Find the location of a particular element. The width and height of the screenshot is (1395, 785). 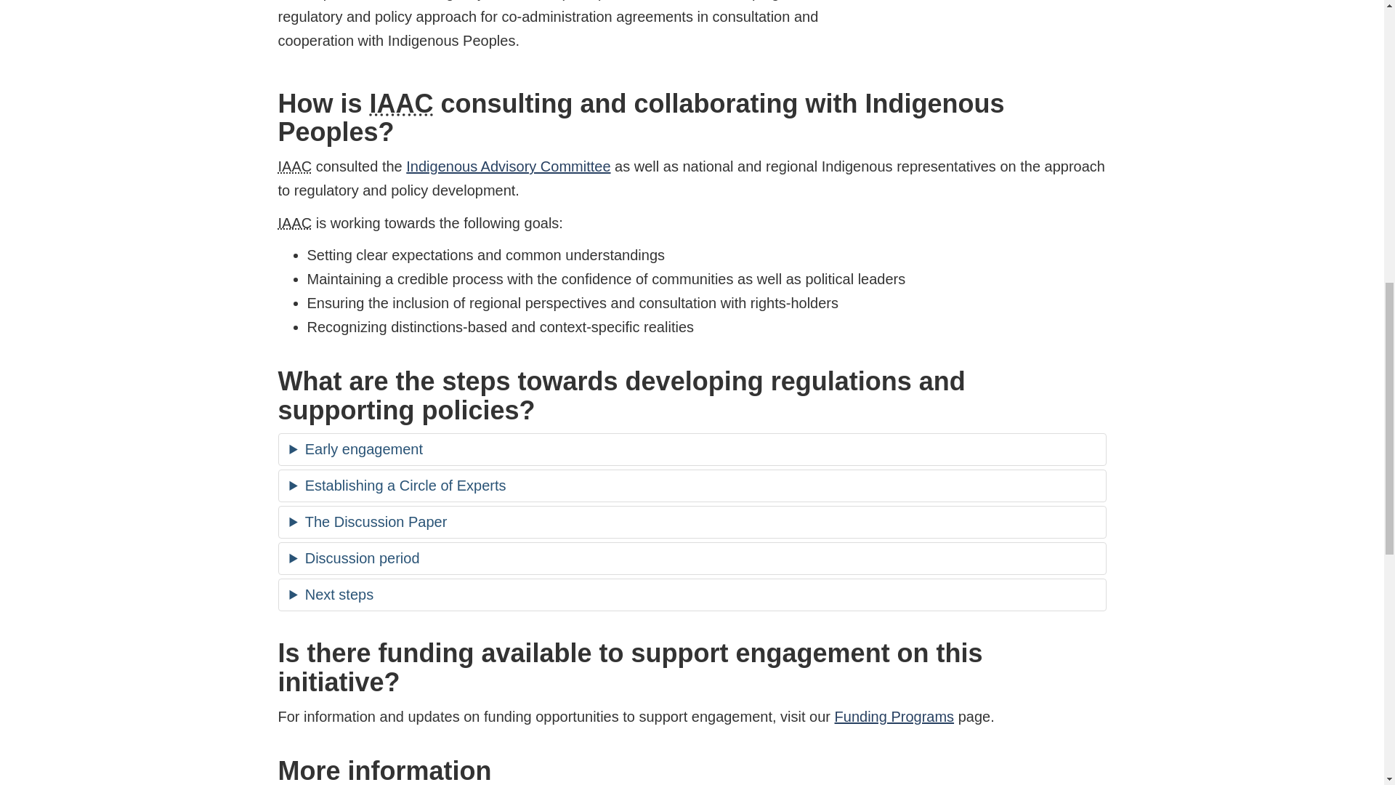

Indigenous Advisory Committee is located at coordinates (508, 166).